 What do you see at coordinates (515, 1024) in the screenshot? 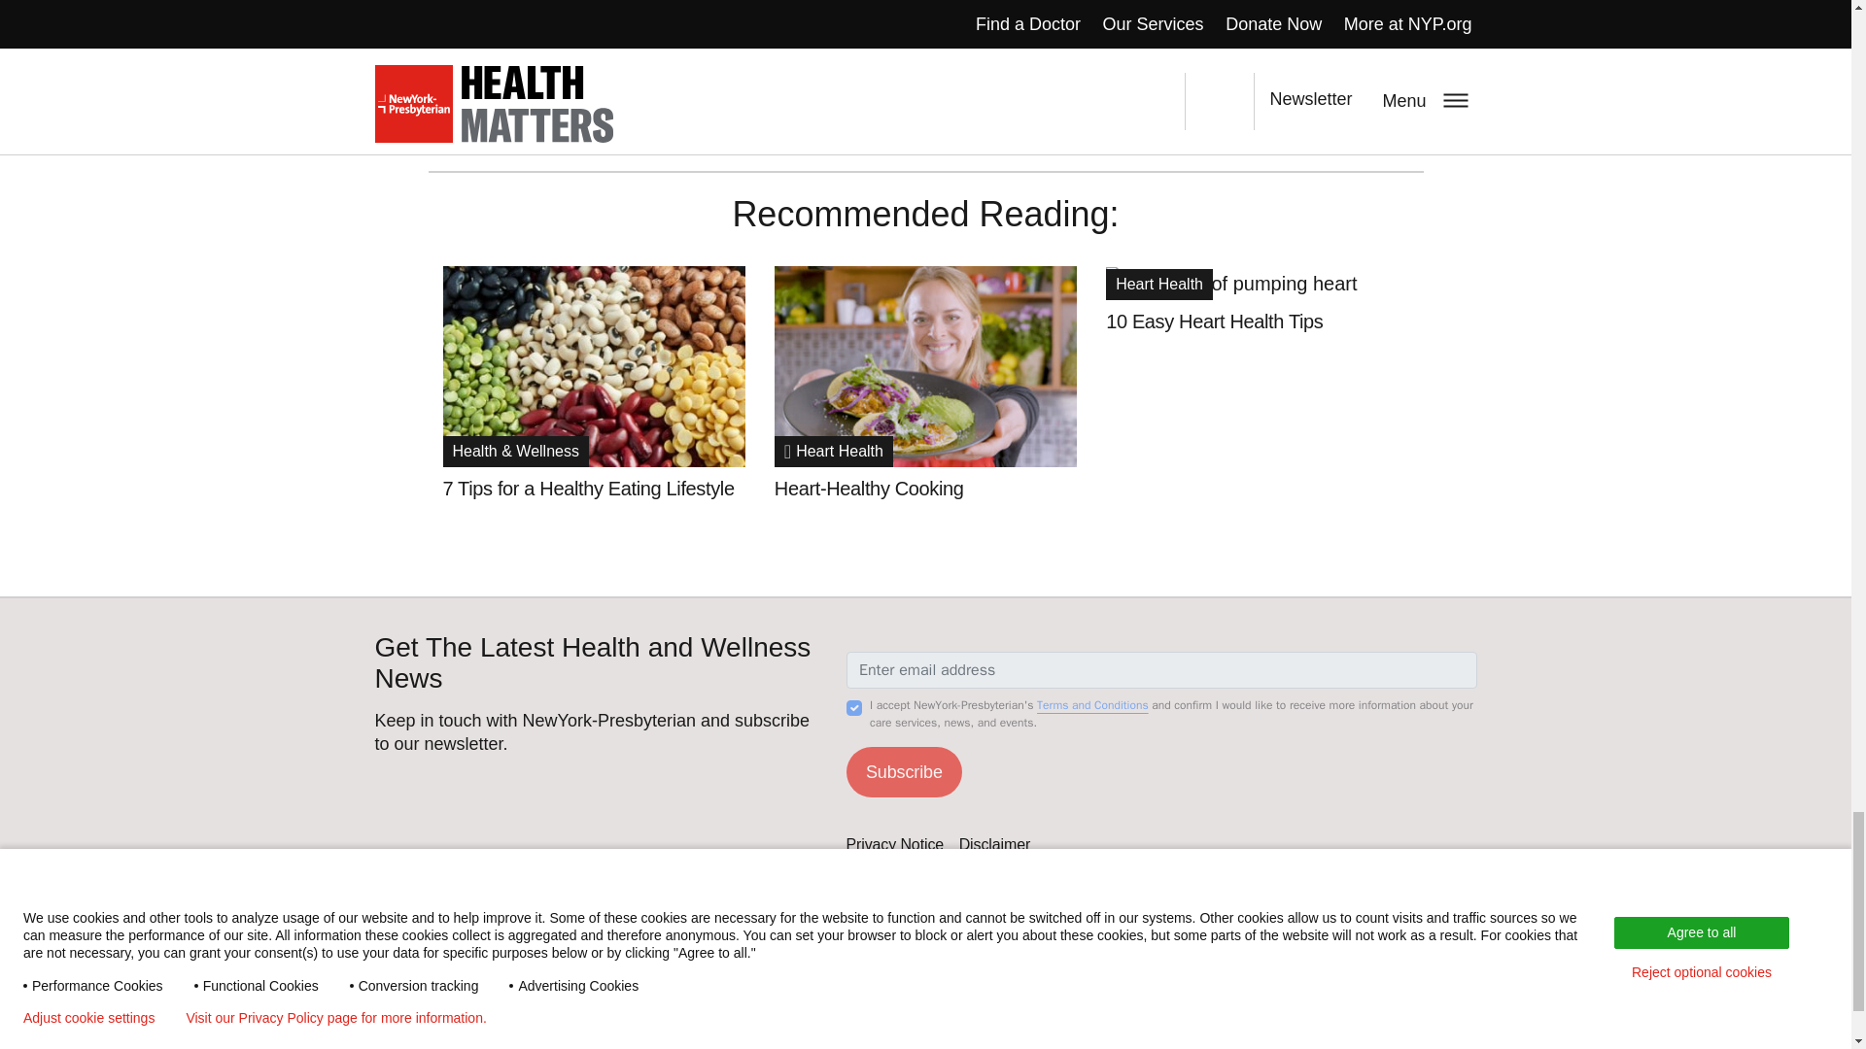
I see `Visit nyp.org` at bounding box center [515, 1024].